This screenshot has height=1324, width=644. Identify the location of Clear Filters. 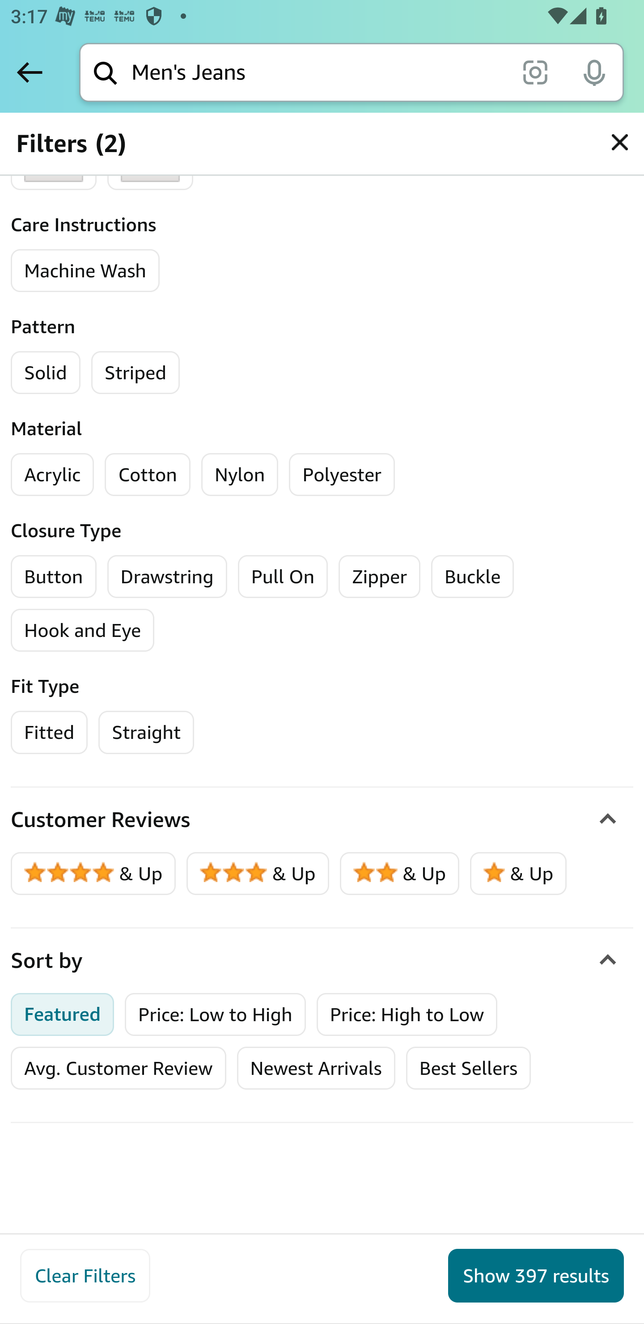
(85, 1276).